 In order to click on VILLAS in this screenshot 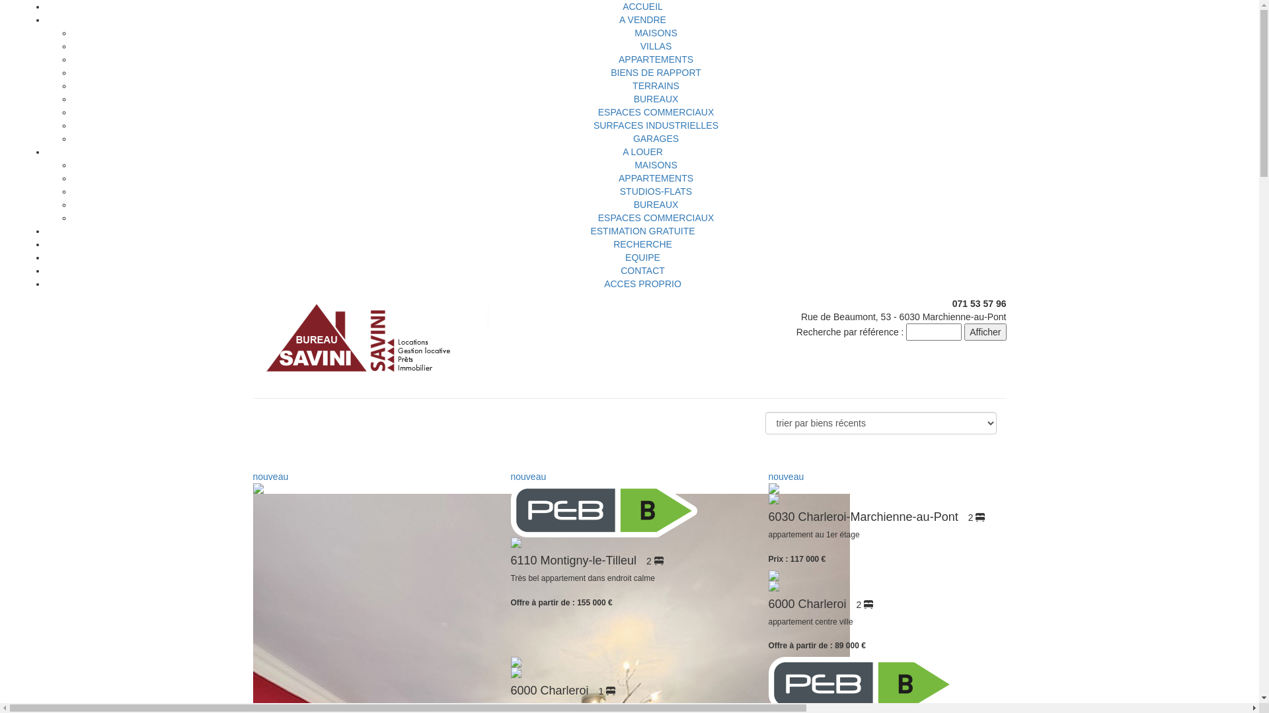, I will do `click(656, 46)`.